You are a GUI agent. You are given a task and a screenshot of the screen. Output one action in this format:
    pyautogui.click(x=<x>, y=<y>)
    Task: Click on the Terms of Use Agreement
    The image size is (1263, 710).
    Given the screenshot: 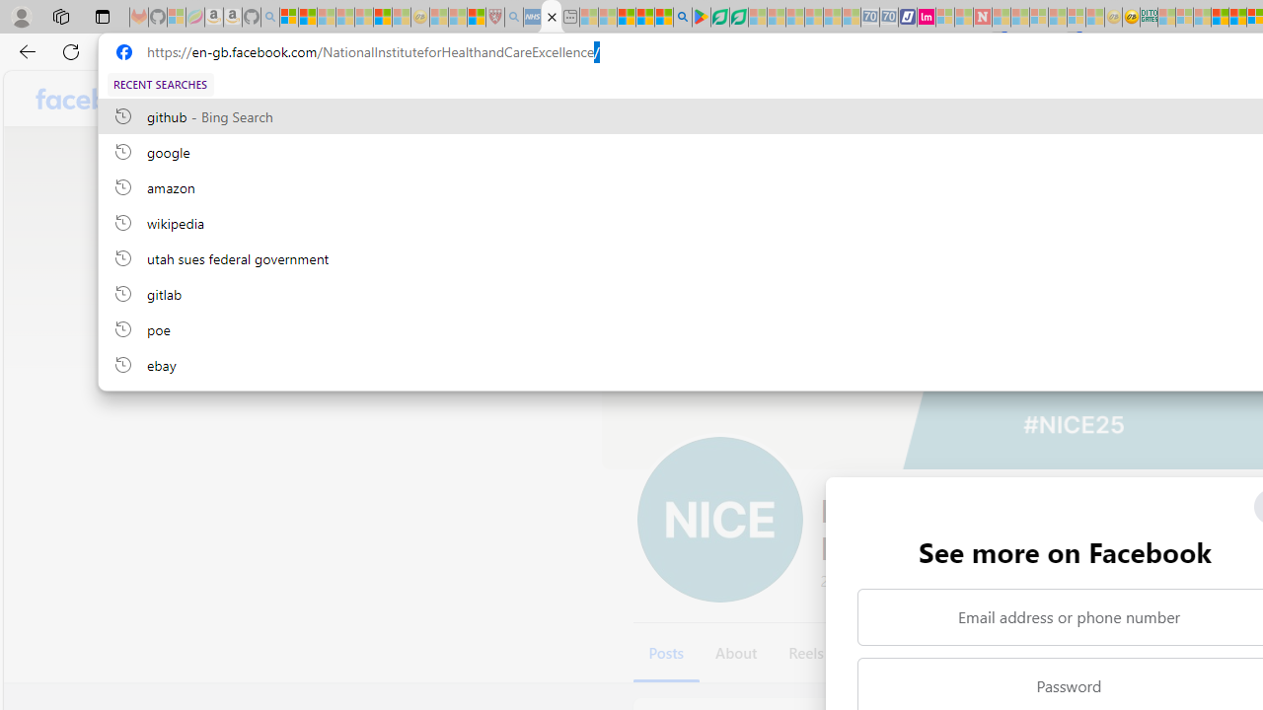 What is the action you would take?
    pyautogui.click(x=719, y=18)
    